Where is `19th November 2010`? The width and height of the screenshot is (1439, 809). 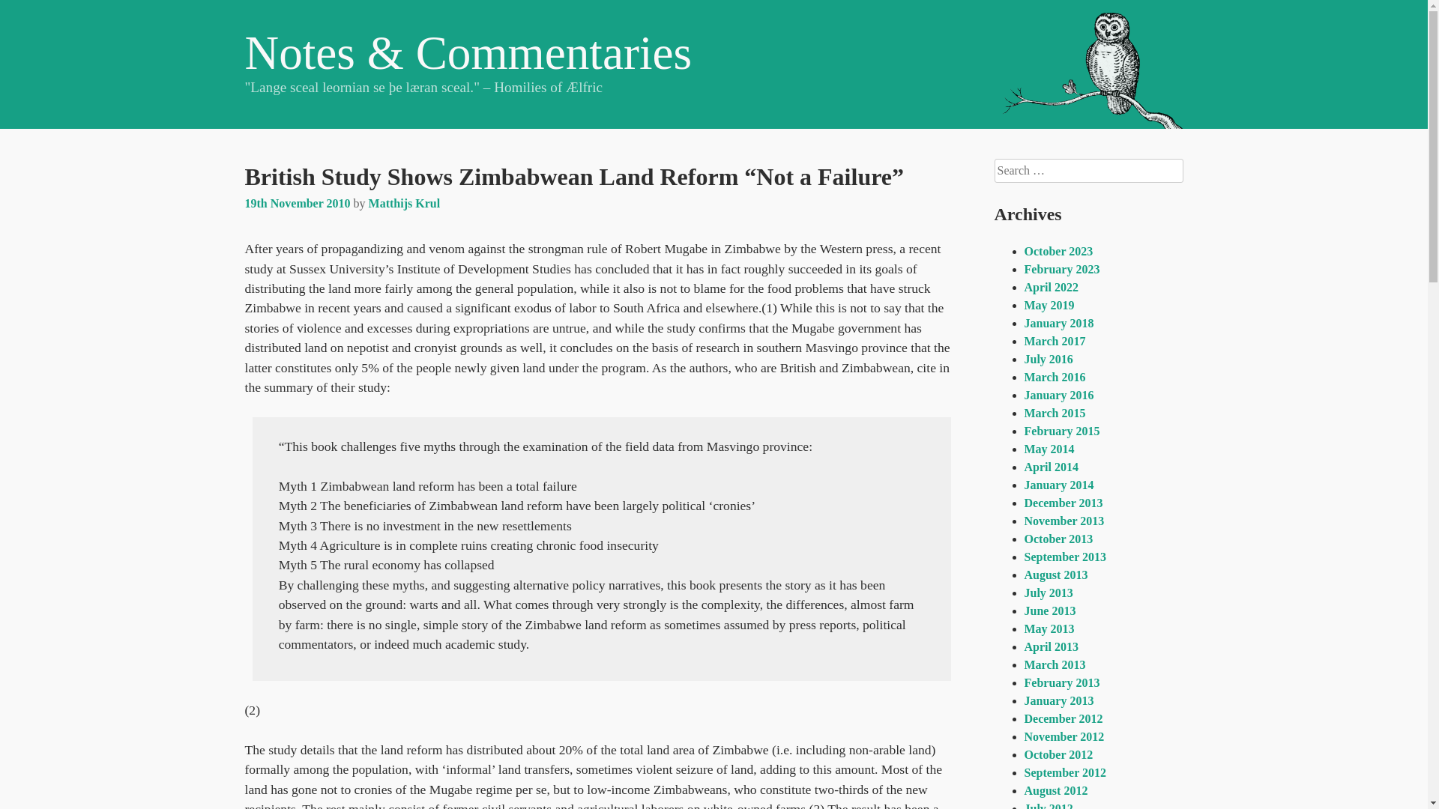 19th November 2010 is located at coordinates (297, 203).